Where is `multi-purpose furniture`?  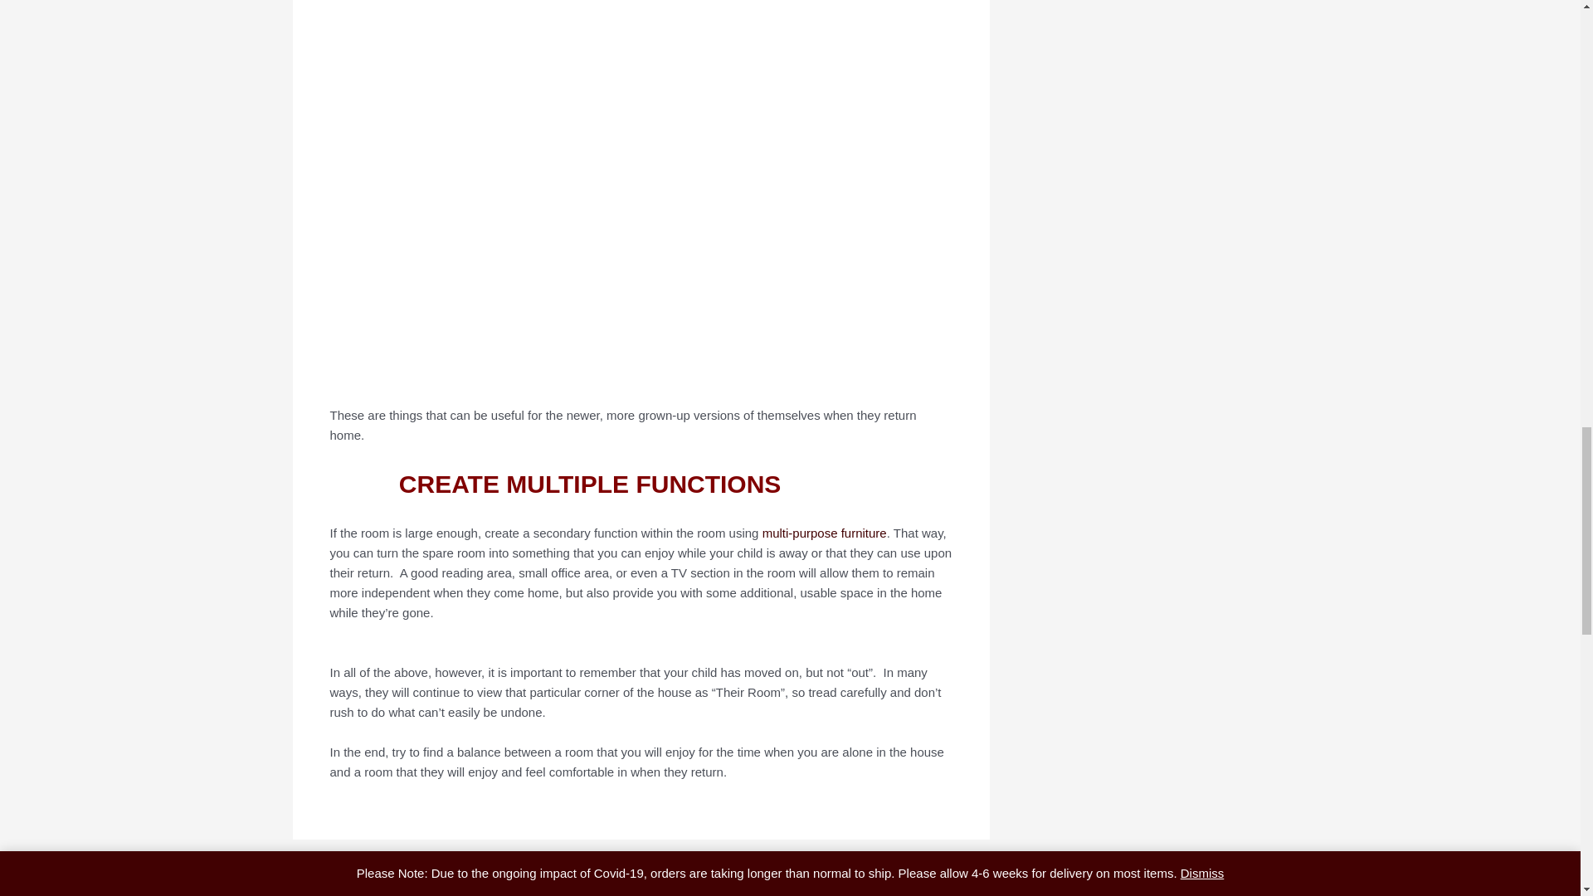
multi-purpose furniture is located at coordinates (825, 533).